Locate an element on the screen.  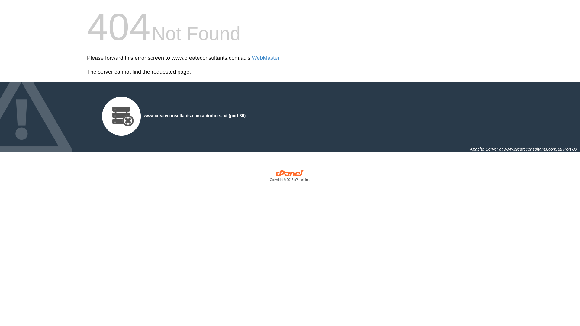
WebMaster is located at coordinates (266, 58).